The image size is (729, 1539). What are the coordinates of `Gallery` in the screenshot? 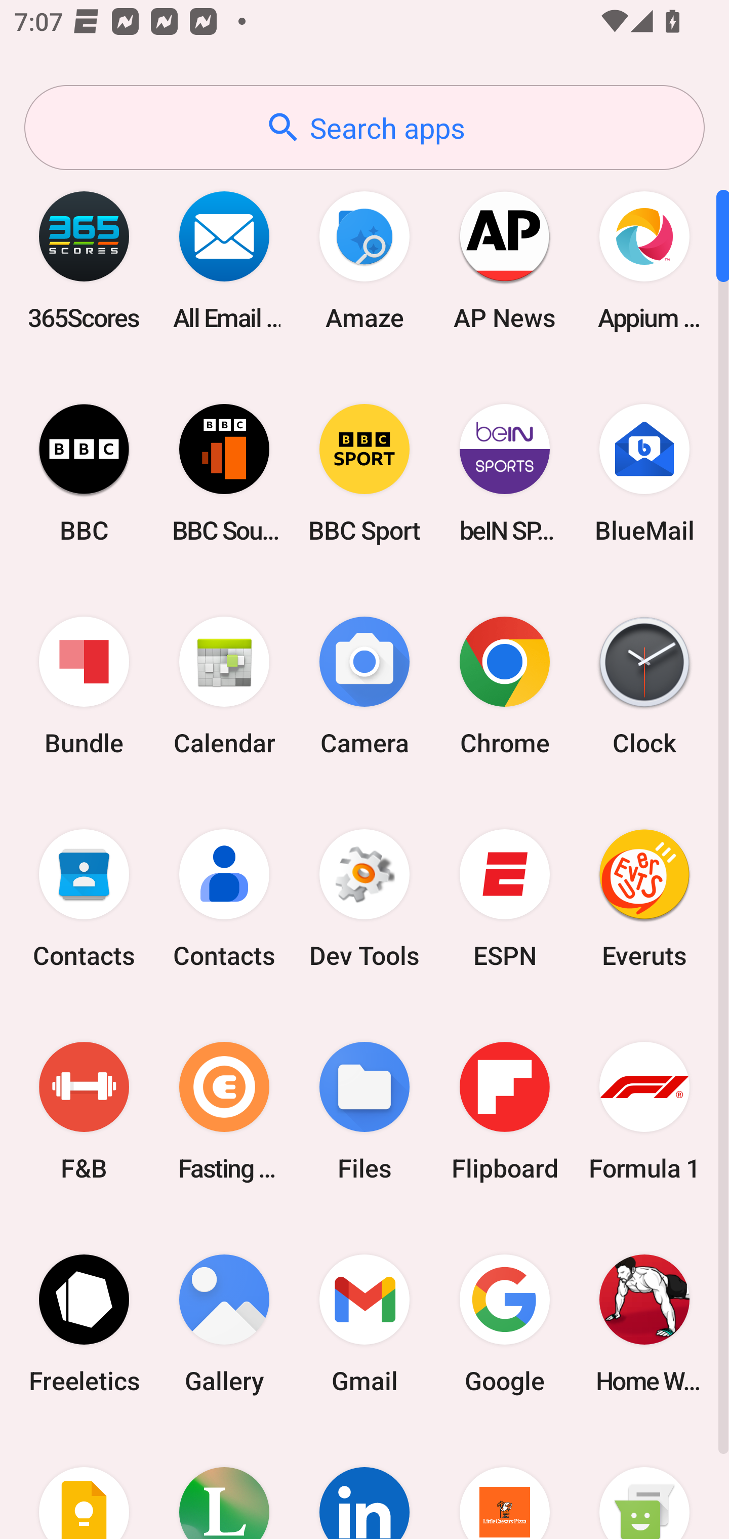 It's located at (224, 1323).